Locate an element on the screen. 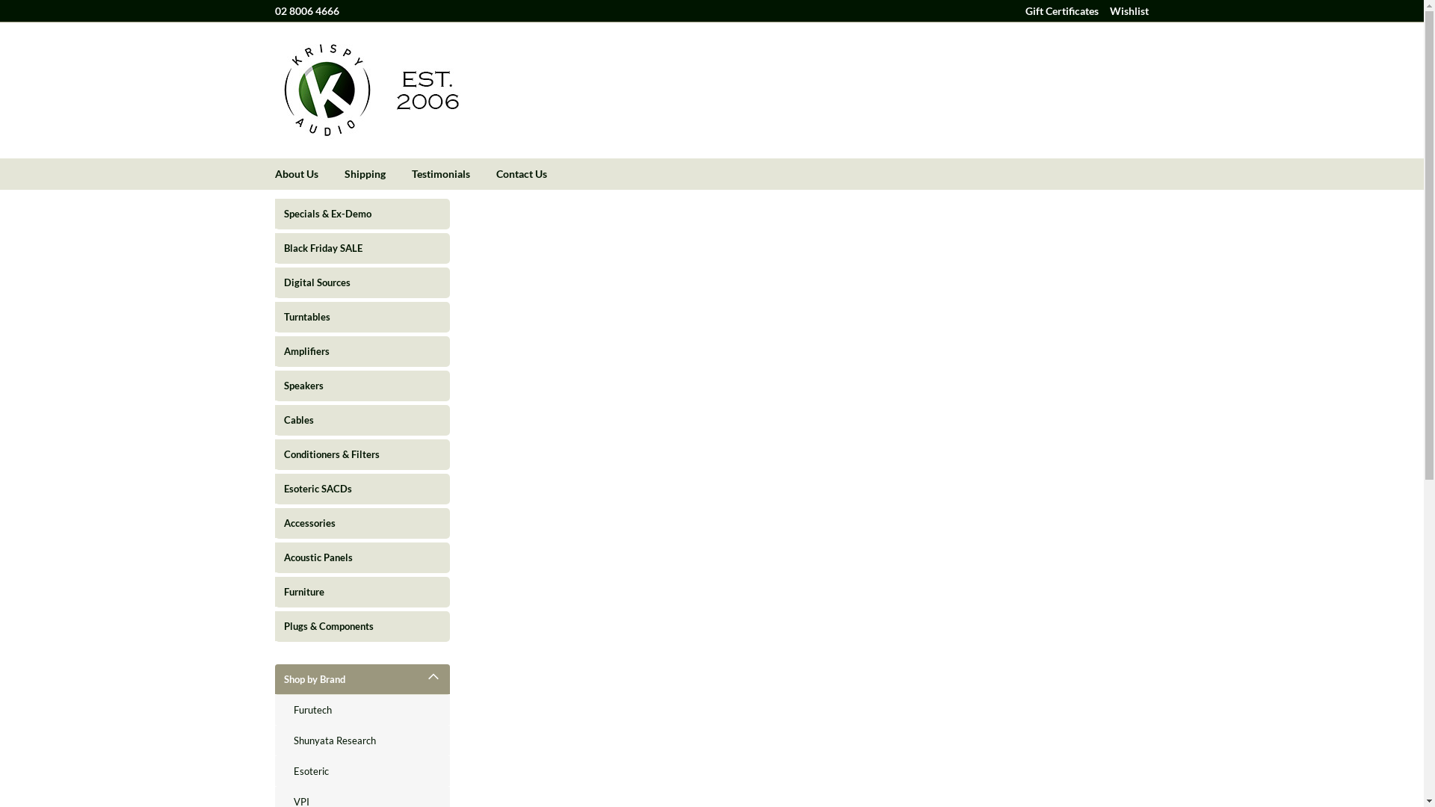 Image resolution: width=1435 pixels, height=807 pixels. Black Friday SALE is located at coordinates (350, 248).